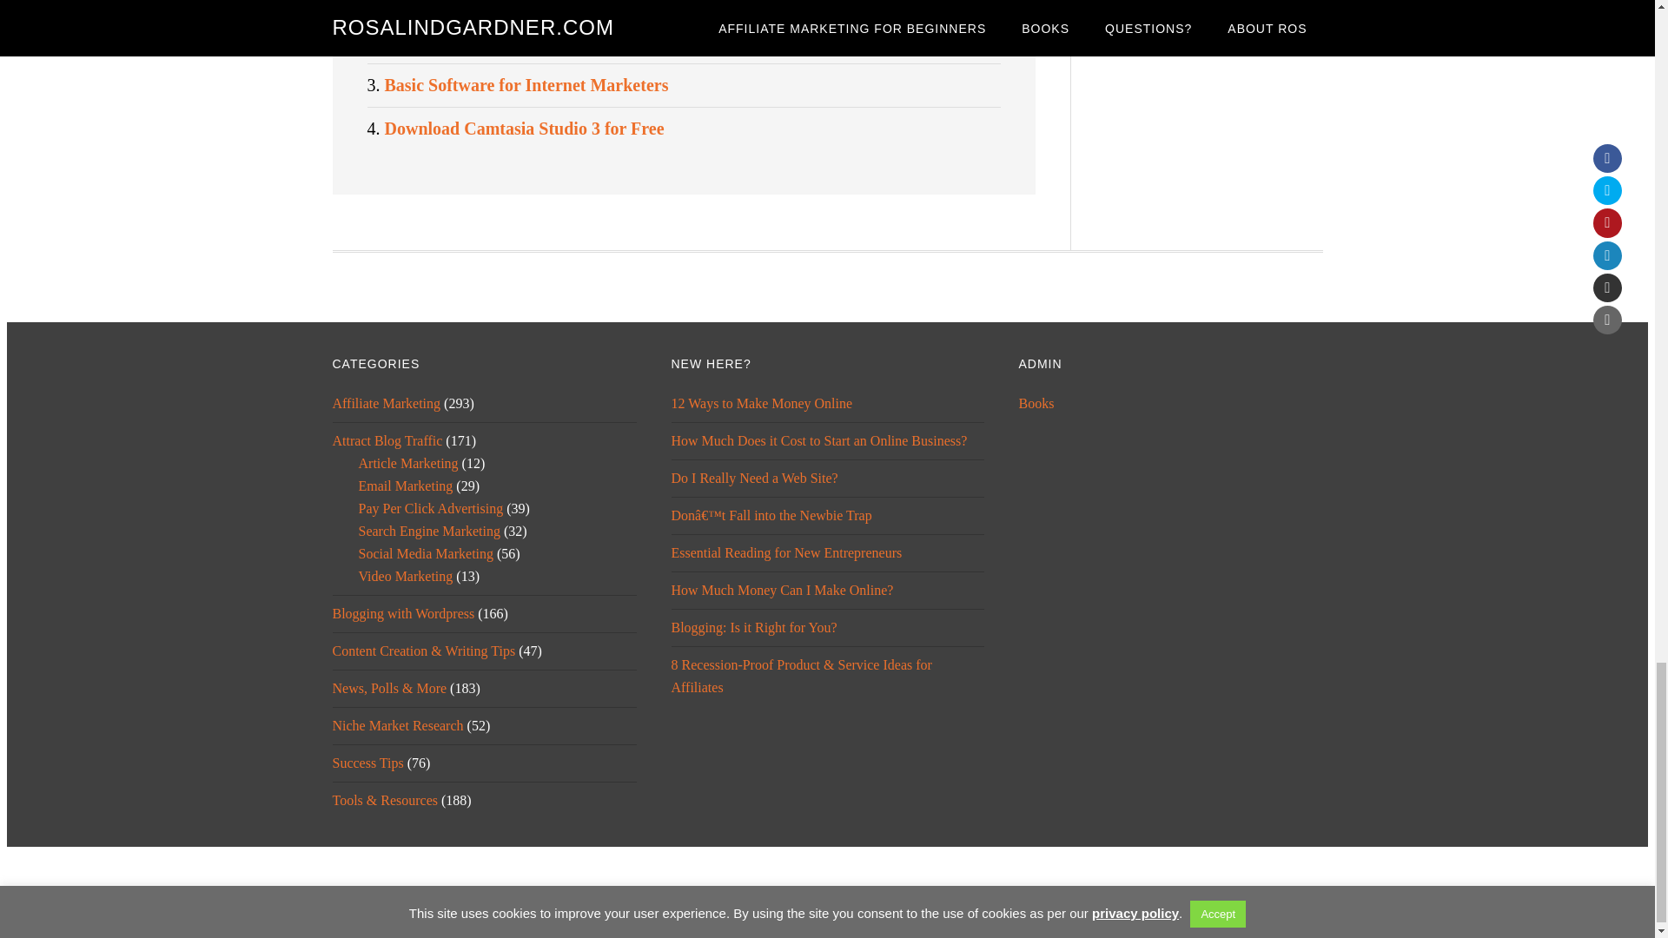 This screenshot has width=1668, height=938. Describe the element at coordinates (558, 42) in the screenshot. I see `7 Methods to Boost Your Writing Skills: Tested` at that location.